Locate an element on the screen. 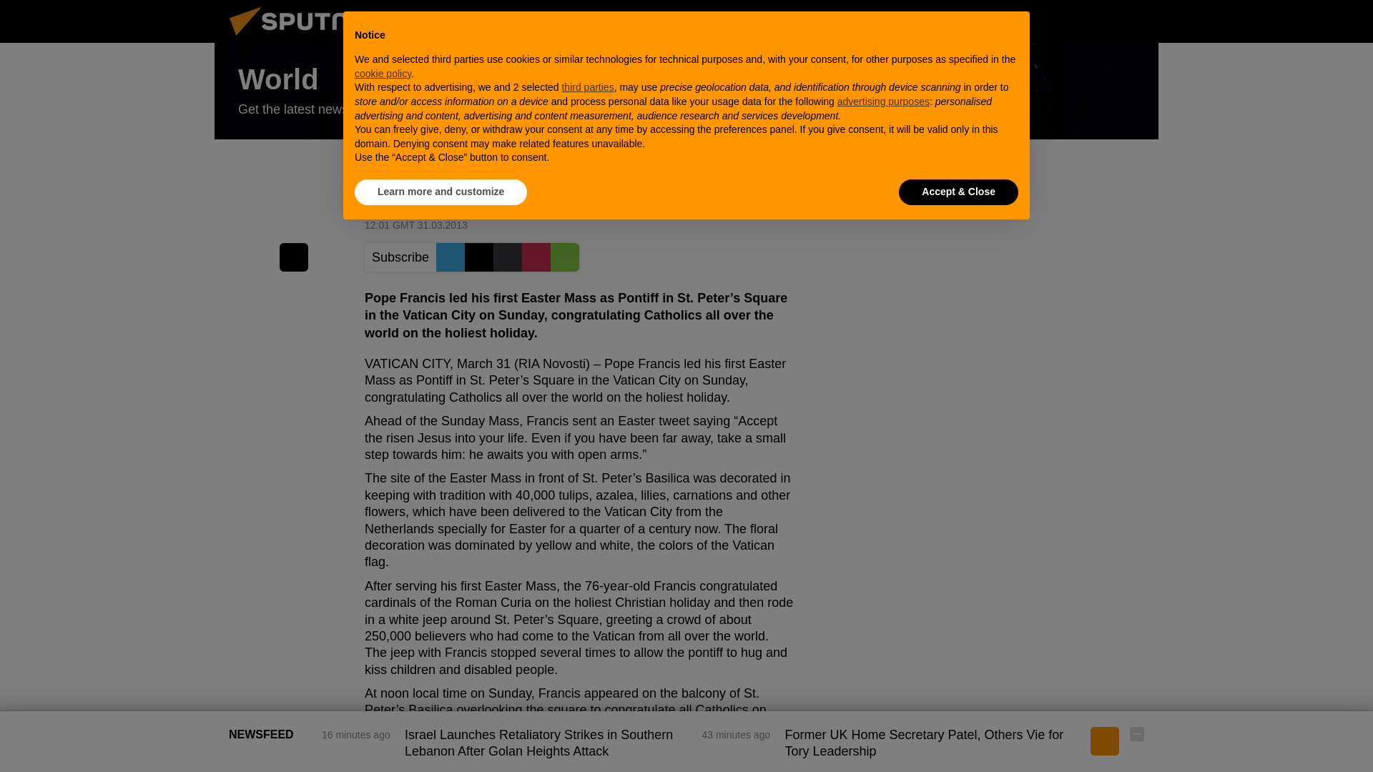 The image size is (1373, 772). World is located at coordinates (686, 91).